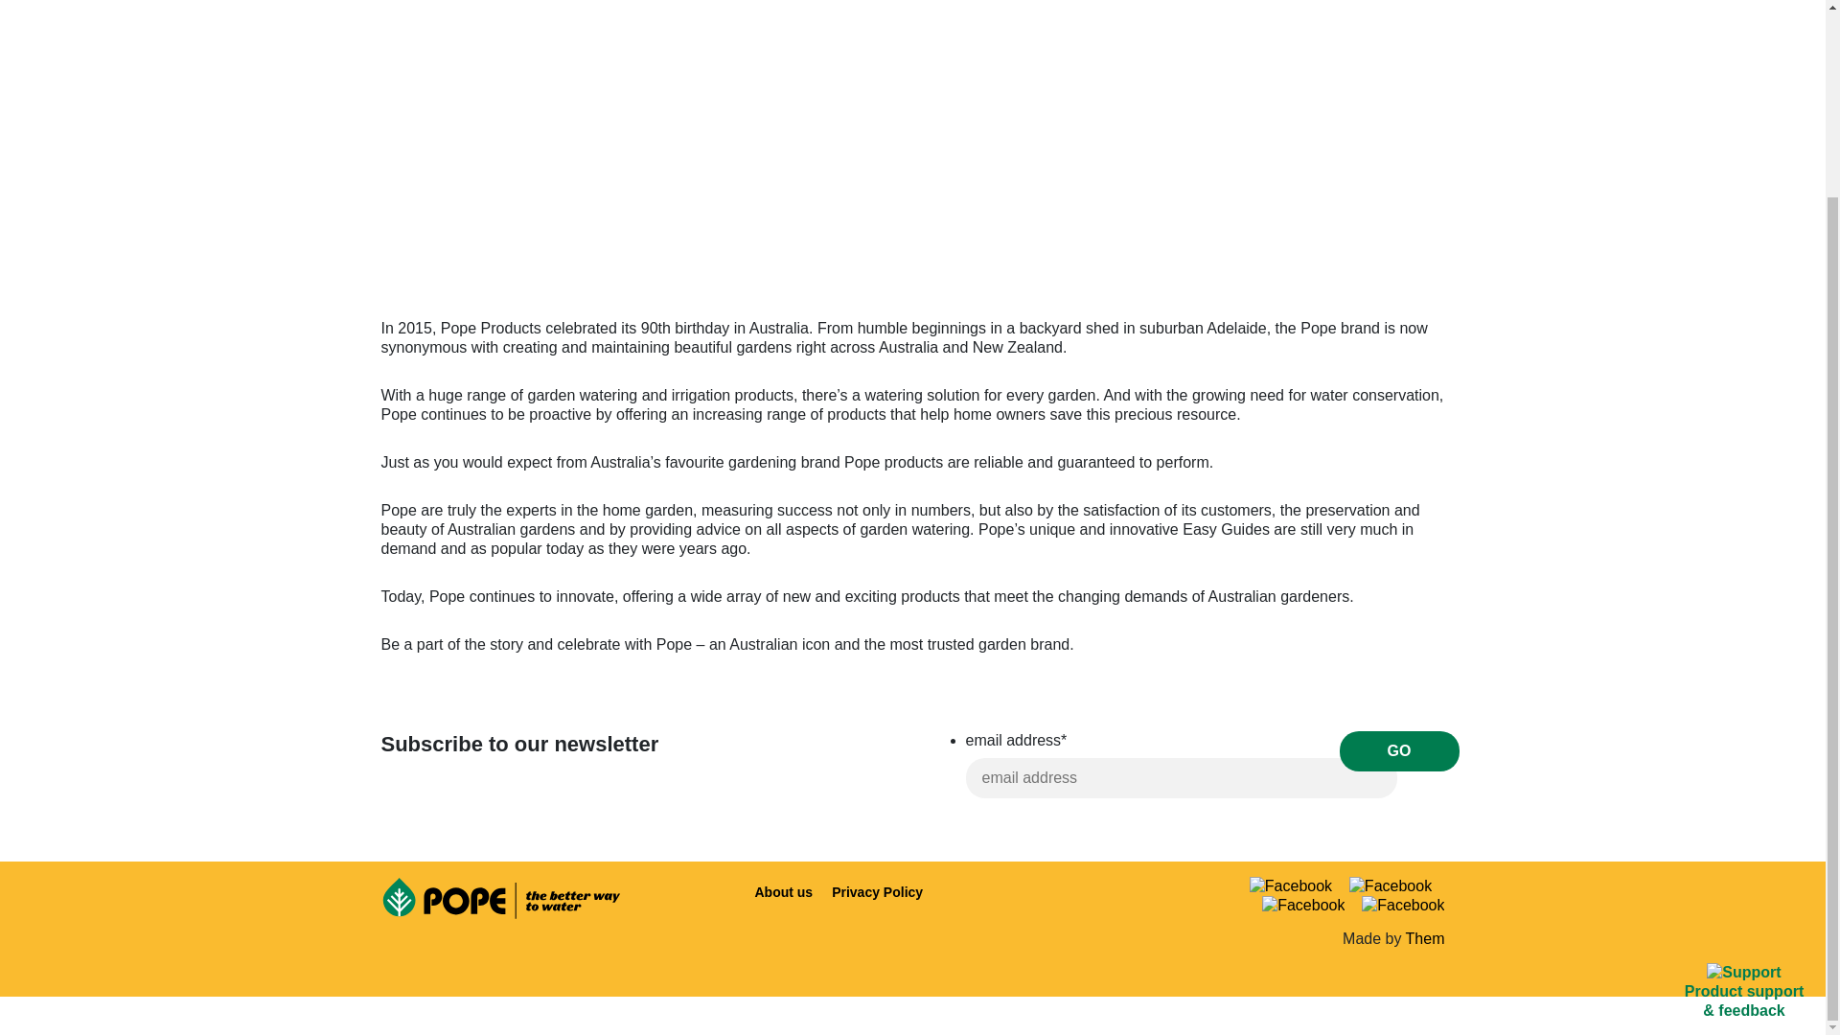  I want to click on Them, so click(1424, 938).